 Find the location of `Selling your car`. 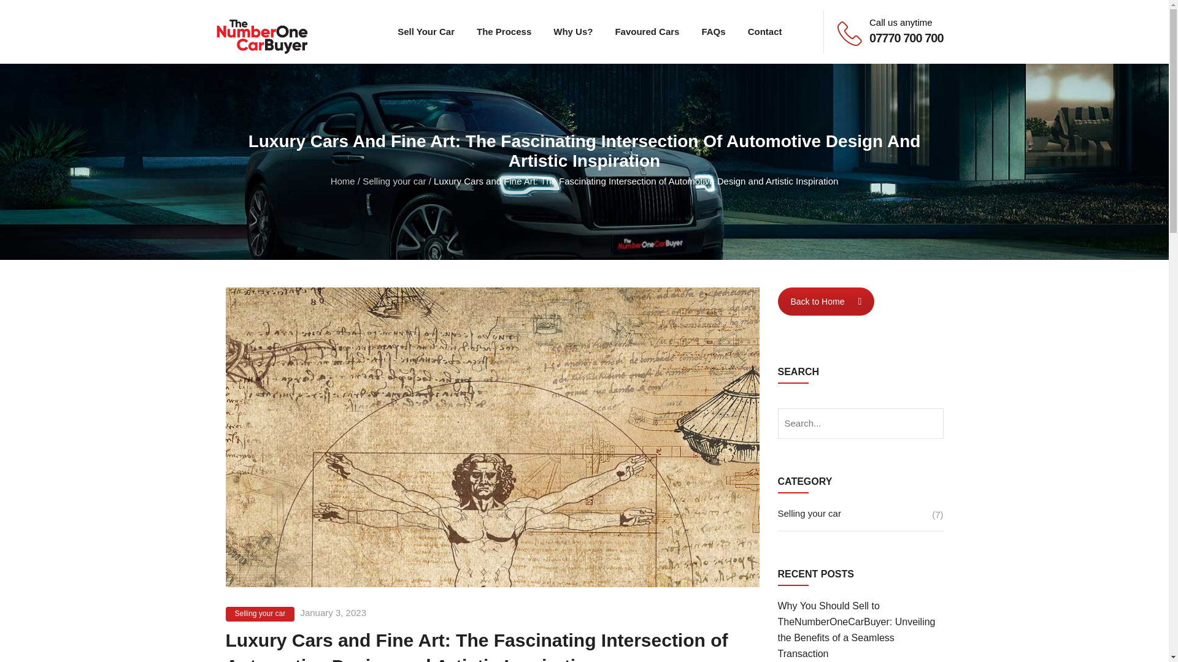

Selling your car is located at coordinates (260, 614).